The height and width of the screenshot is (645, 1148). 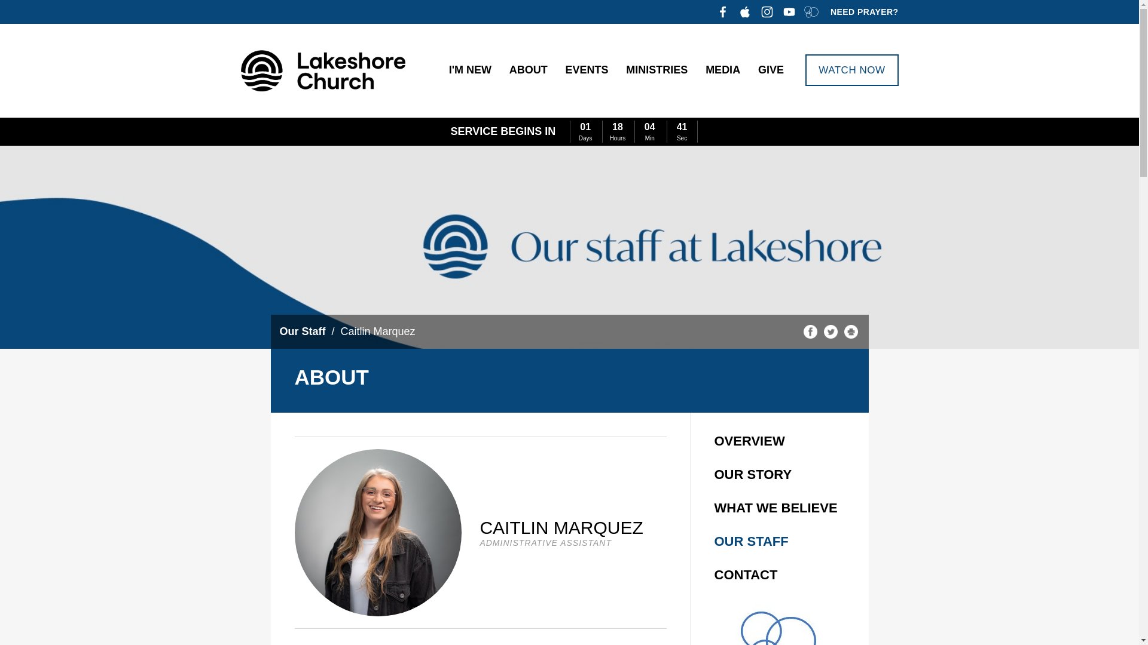 I want to click on ABOUT, so click(x=528, y=70).